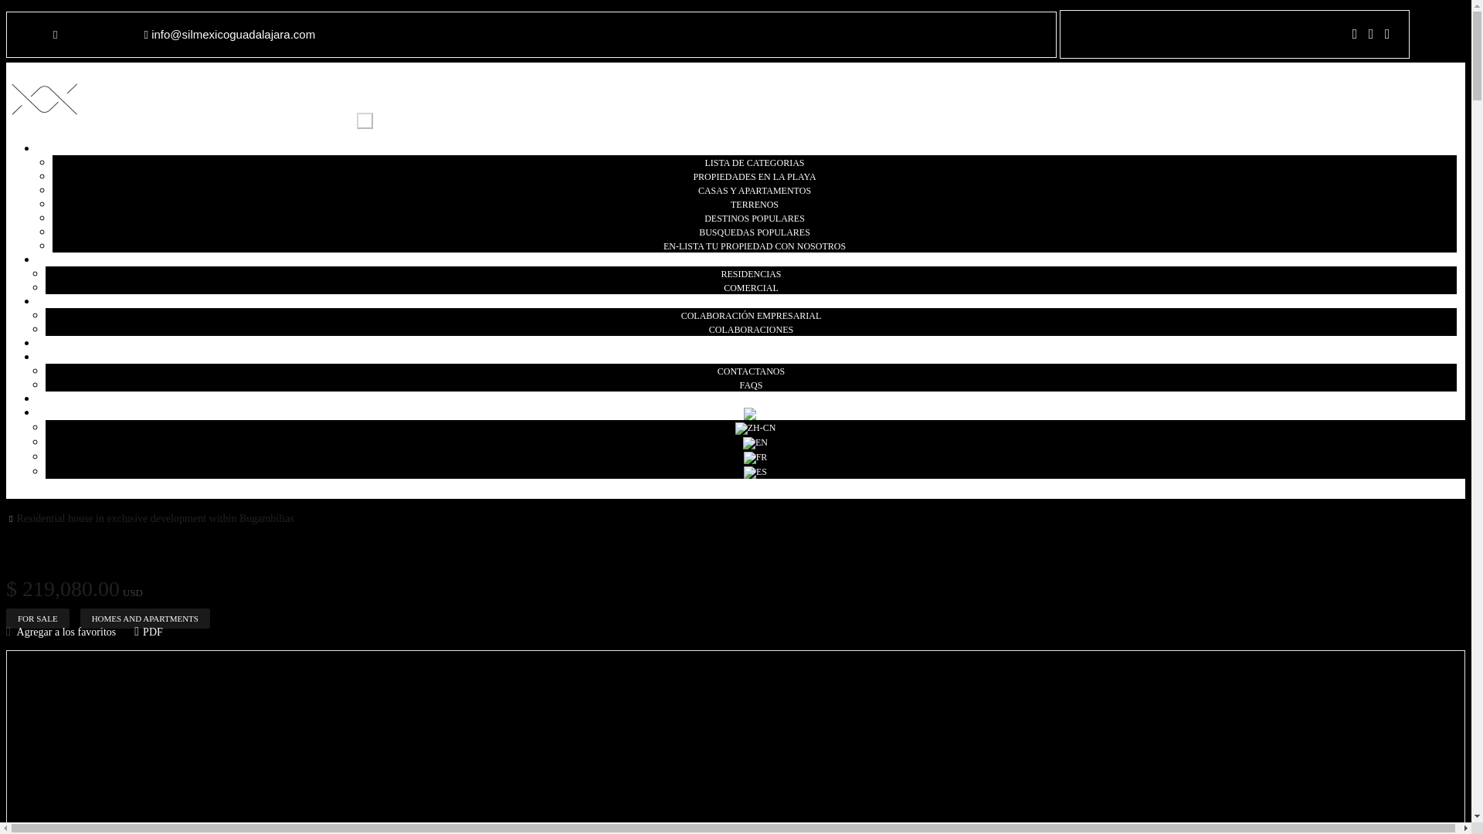 The image size is (1483, 834). Describe the element at coordinates (754, 176) in the screenshot. I see `Propiedades en la playa` at that location.